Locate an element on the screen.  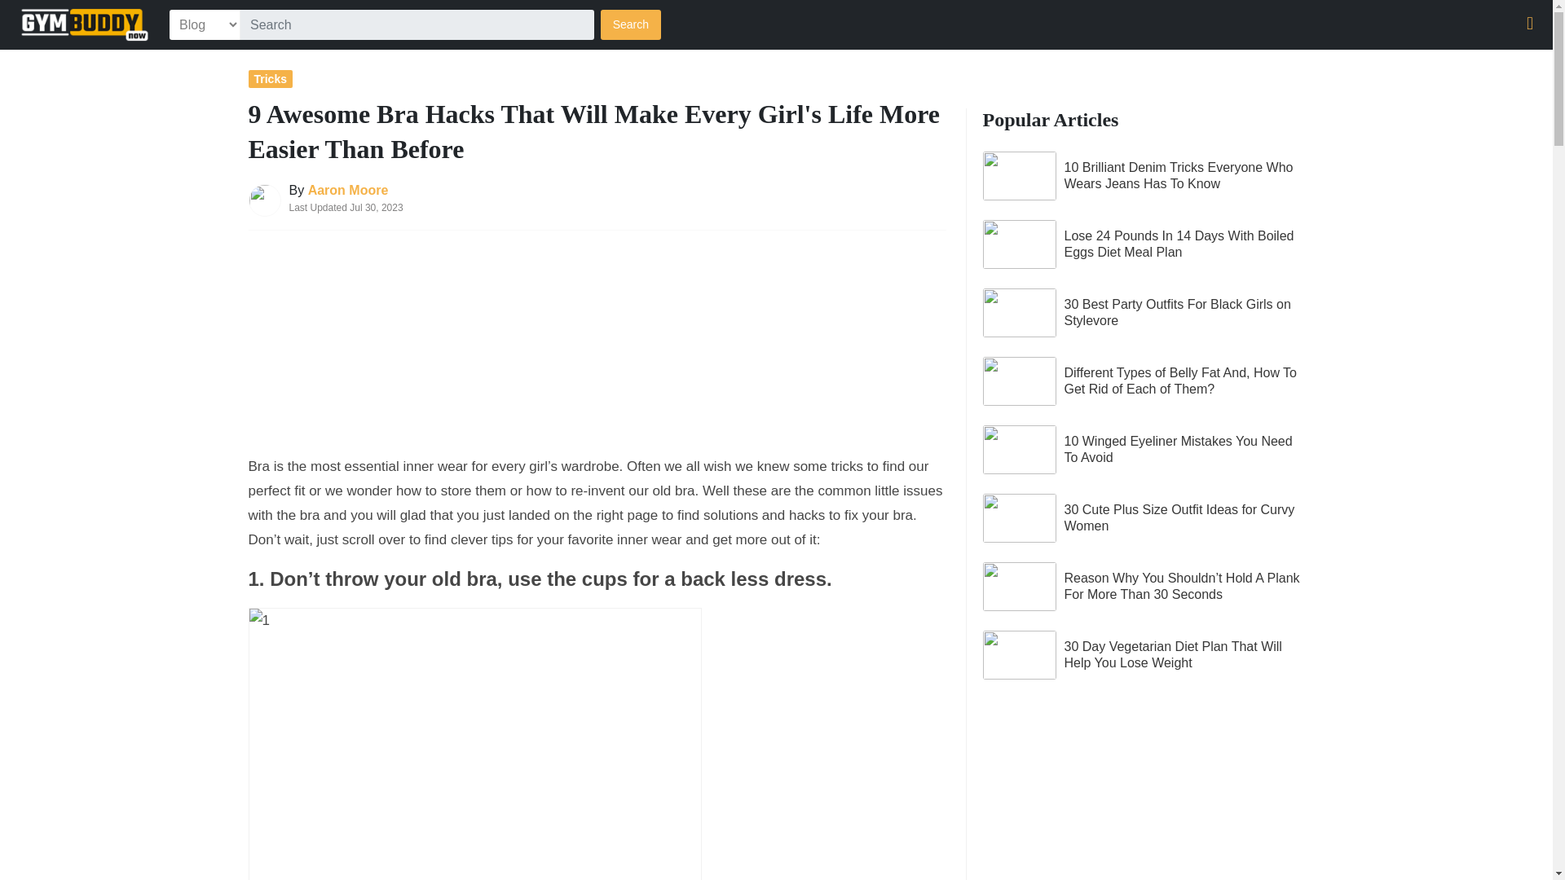
Tricks is located at coordinates (270, 78).